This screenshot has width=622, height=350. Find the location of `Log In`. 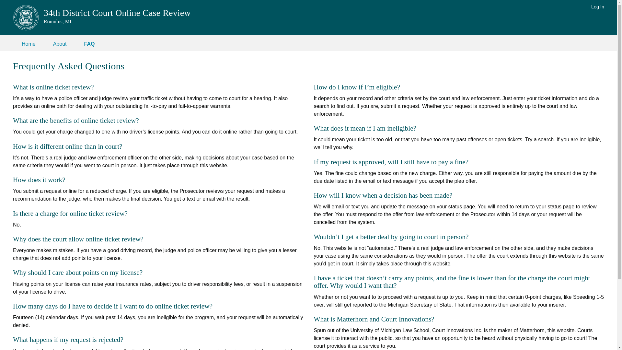

Log In is located at coordinates (597, 6).